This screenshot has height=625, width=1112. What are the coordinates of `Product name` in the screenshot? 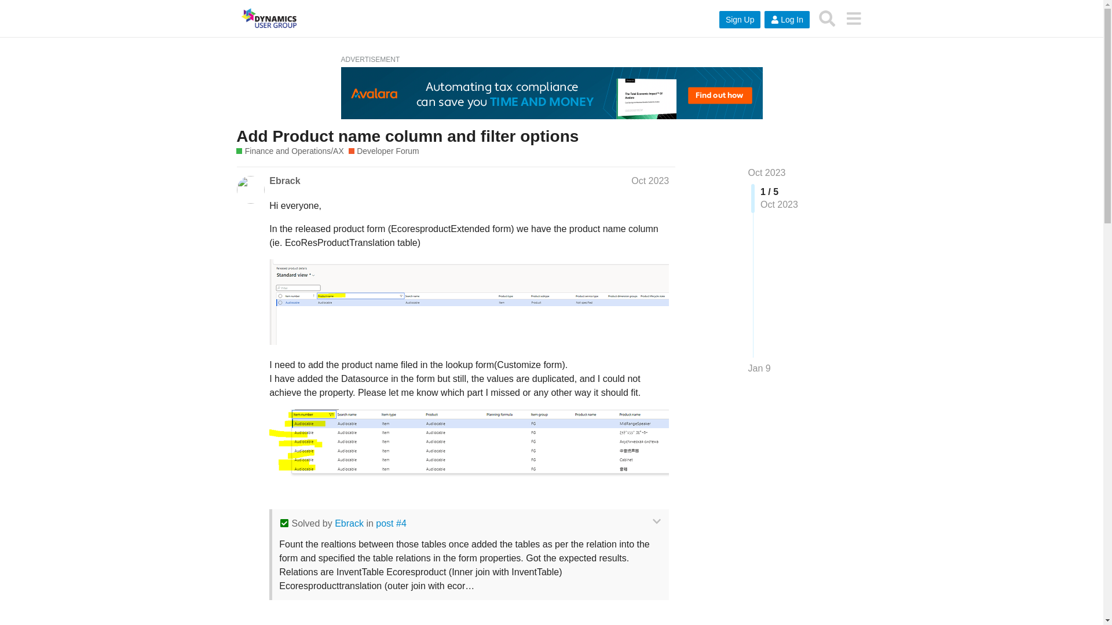 It's located at (469, 447).